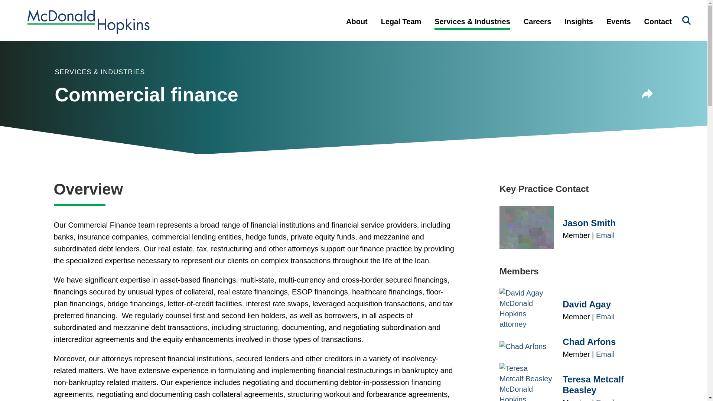 The image size is (713, 401). Describe the element at coordinates (658, 27) in the screenshot. I see `Contact` at that location.